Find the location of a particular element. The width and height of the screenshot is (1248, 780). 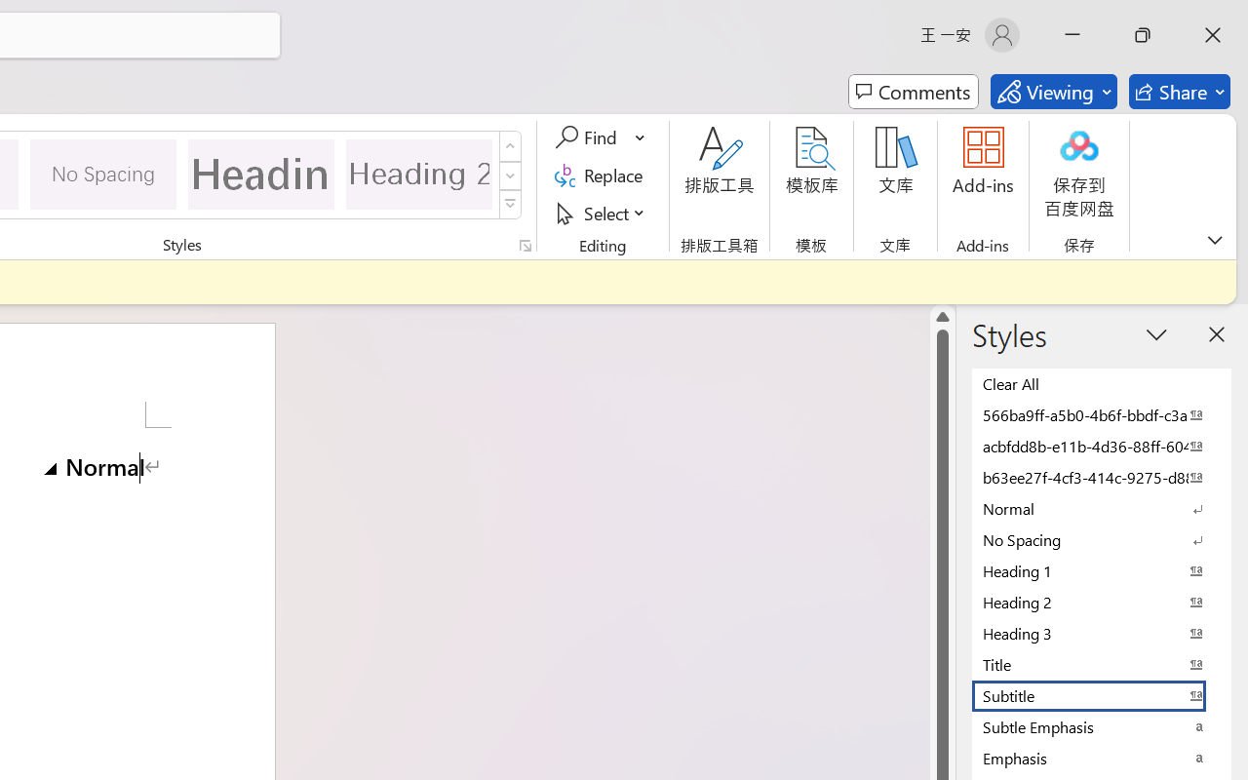

Emphasis is located at coordinates (1102, 758).